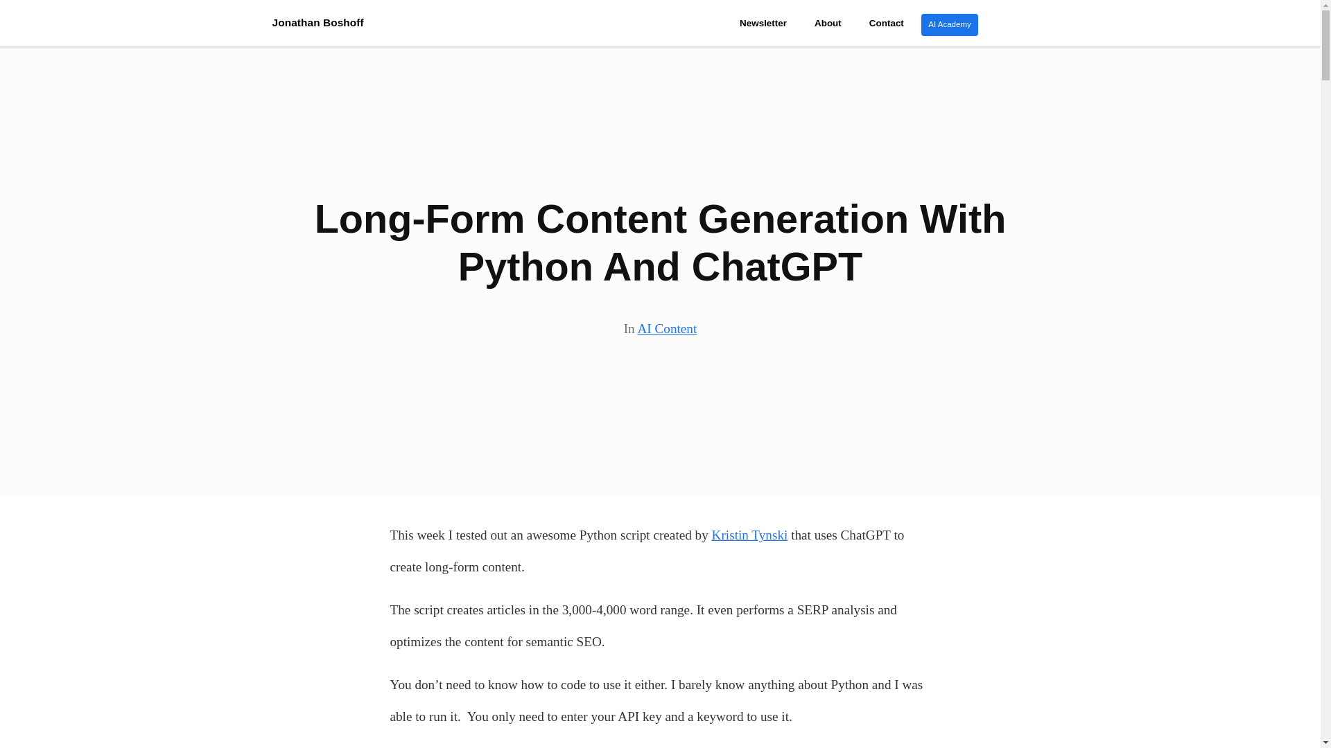 The width and height of the screenshot is (1331, 748). What do you see at coordinates (317, 22) in the screenshot?
I see `Jonathan Boshoff` at bounding box center [317, 22].